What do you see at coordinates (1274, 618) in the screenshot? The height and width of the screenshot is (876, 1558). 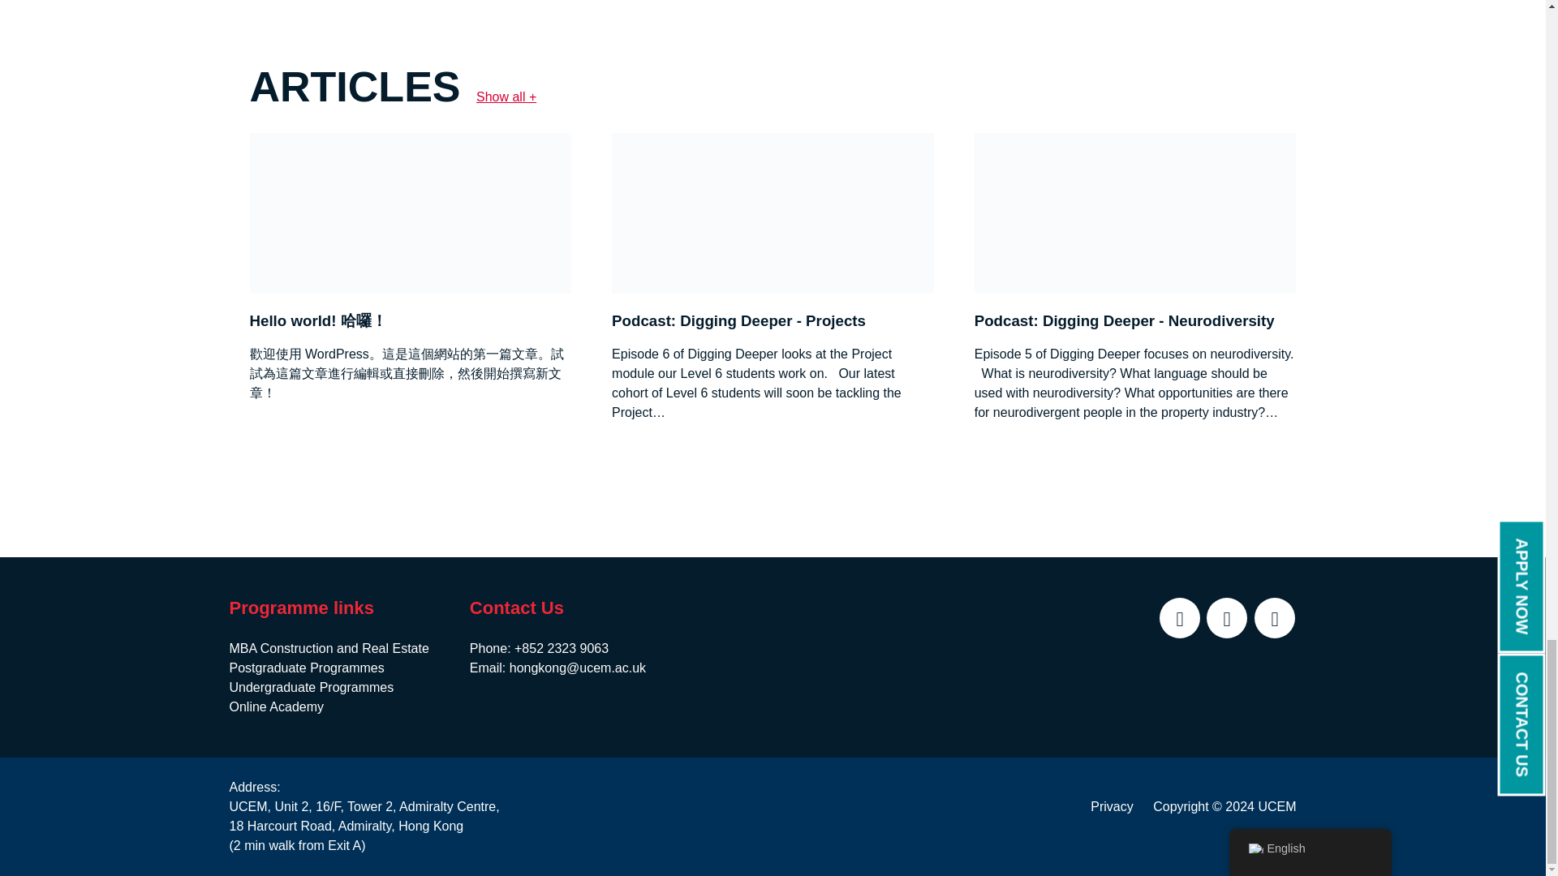 I see `View our YouTube channel` at bounding box center [1274, 618].